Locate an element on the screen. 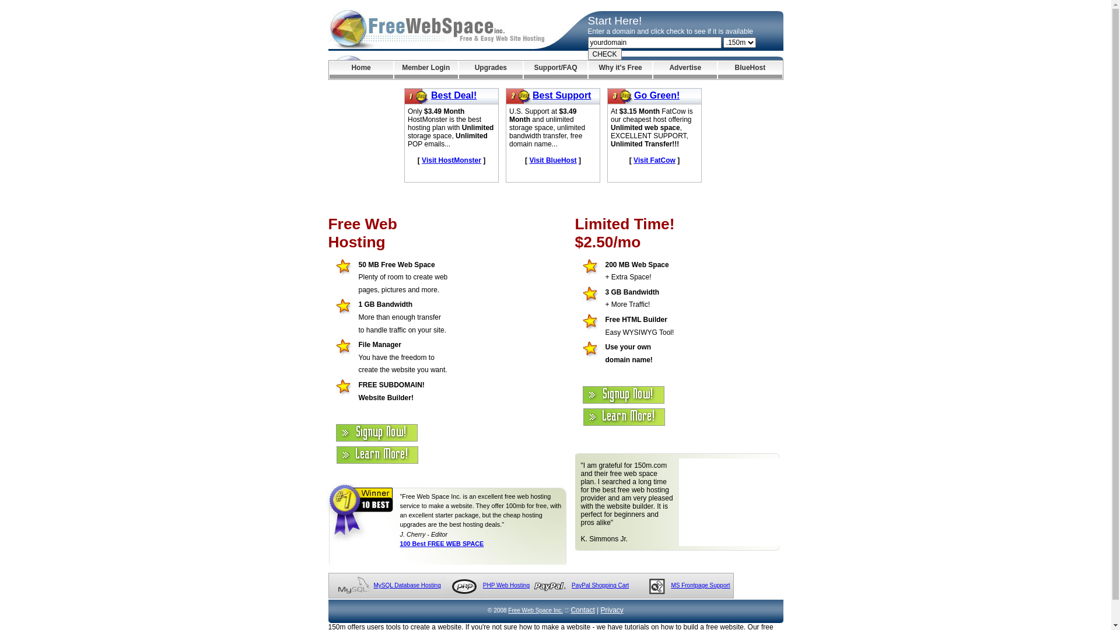 This screenshot has height=630, width=1120. Upgrades is located at coordinates (491, 70).